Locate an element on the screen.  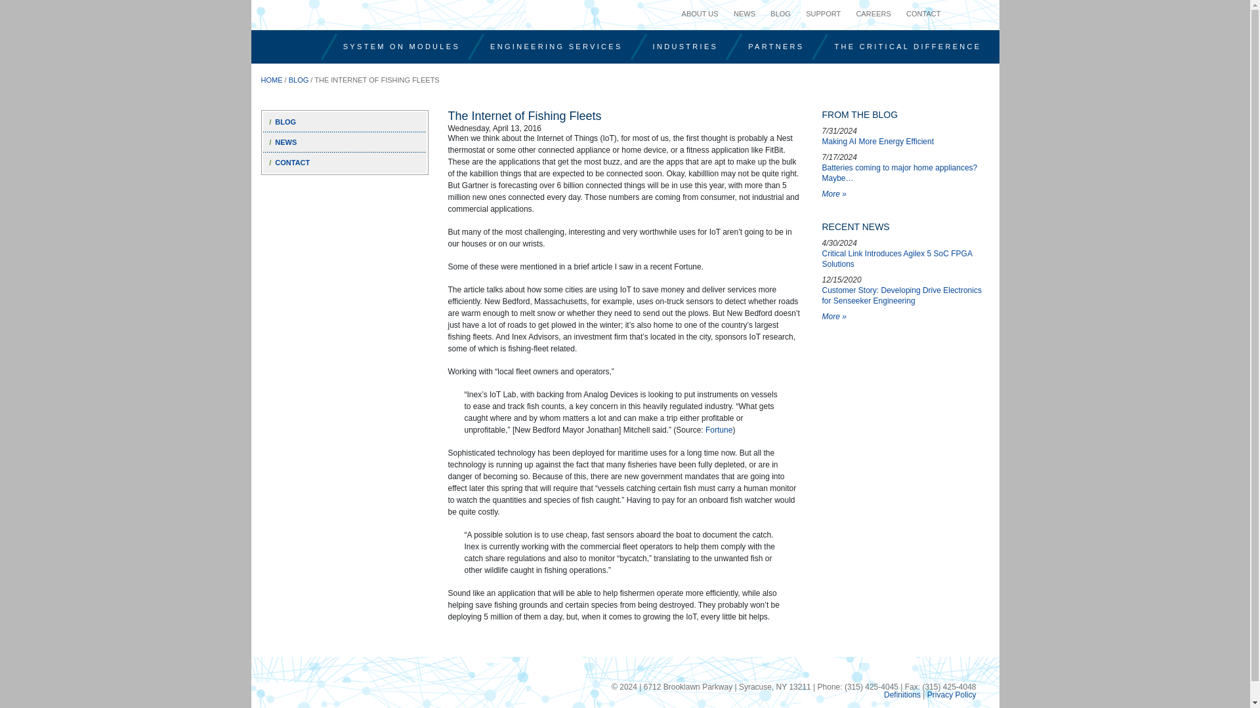
Making AI More Energy Efficient is located at coordinates (905, 136).